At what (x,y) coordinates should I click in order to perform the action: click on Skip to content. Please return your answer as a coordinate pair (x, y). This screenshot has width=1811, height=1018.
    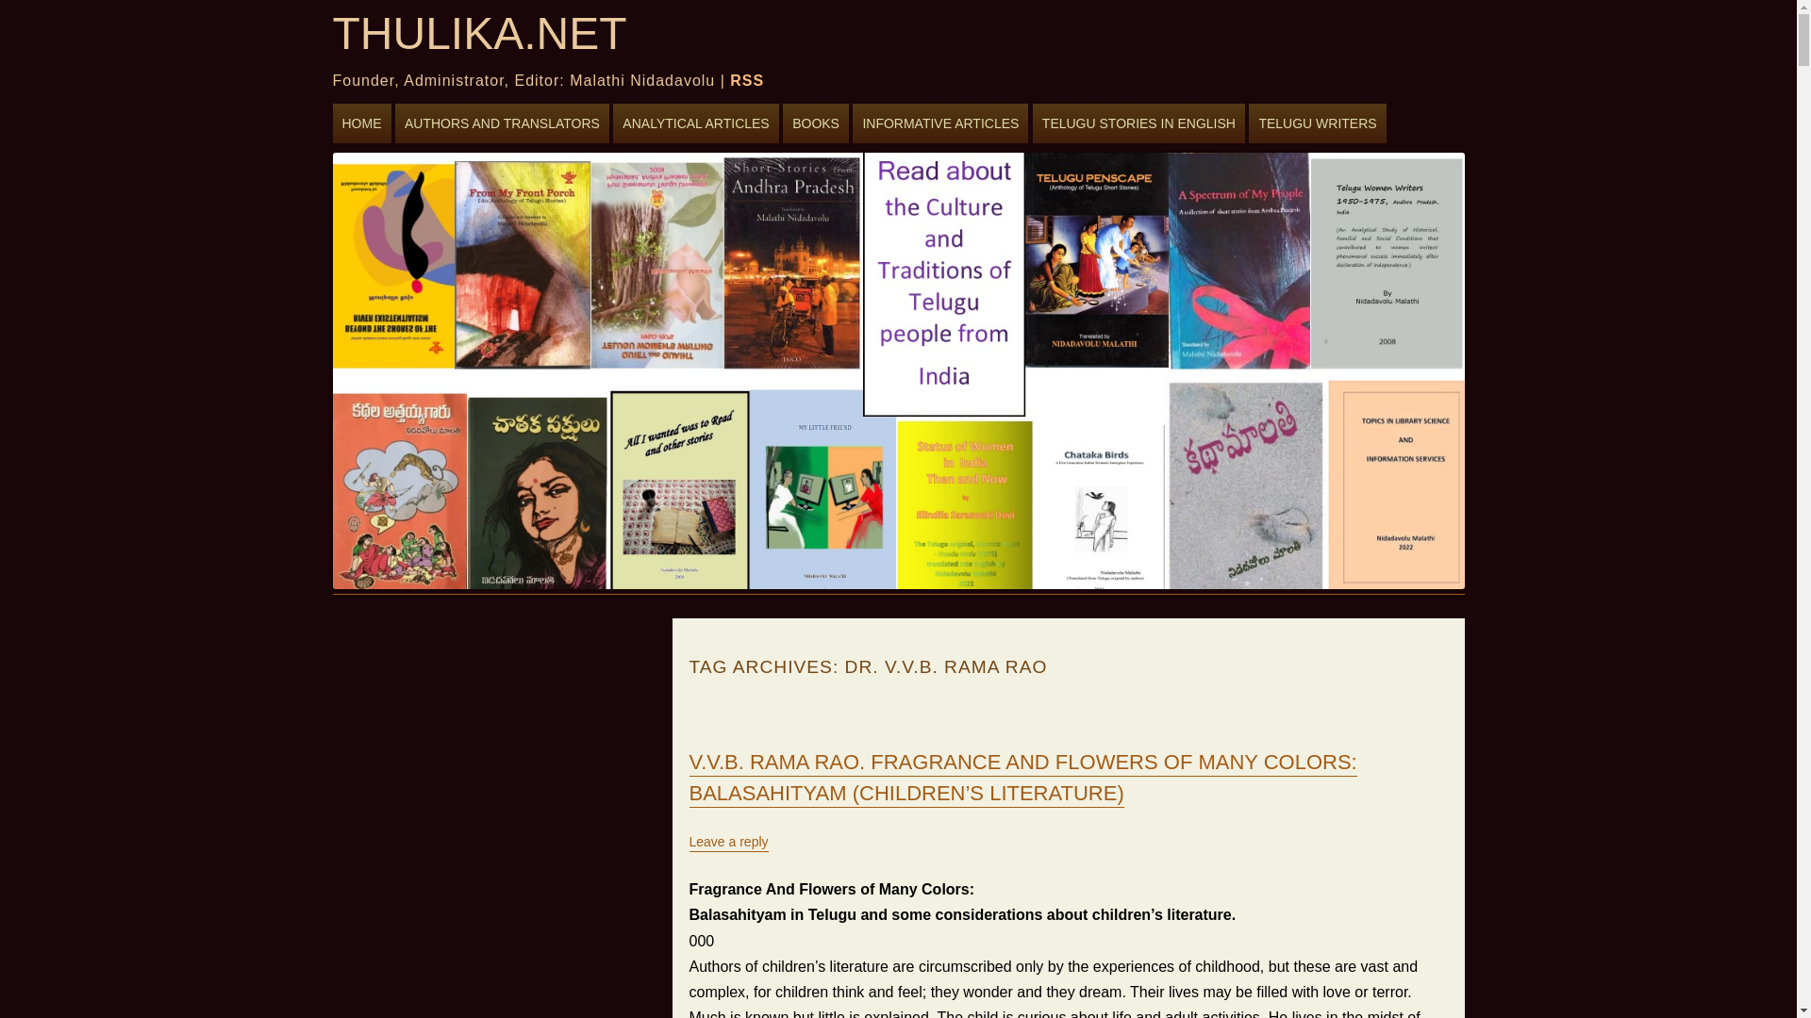
    Looking at the image, I should click on (401, 107).